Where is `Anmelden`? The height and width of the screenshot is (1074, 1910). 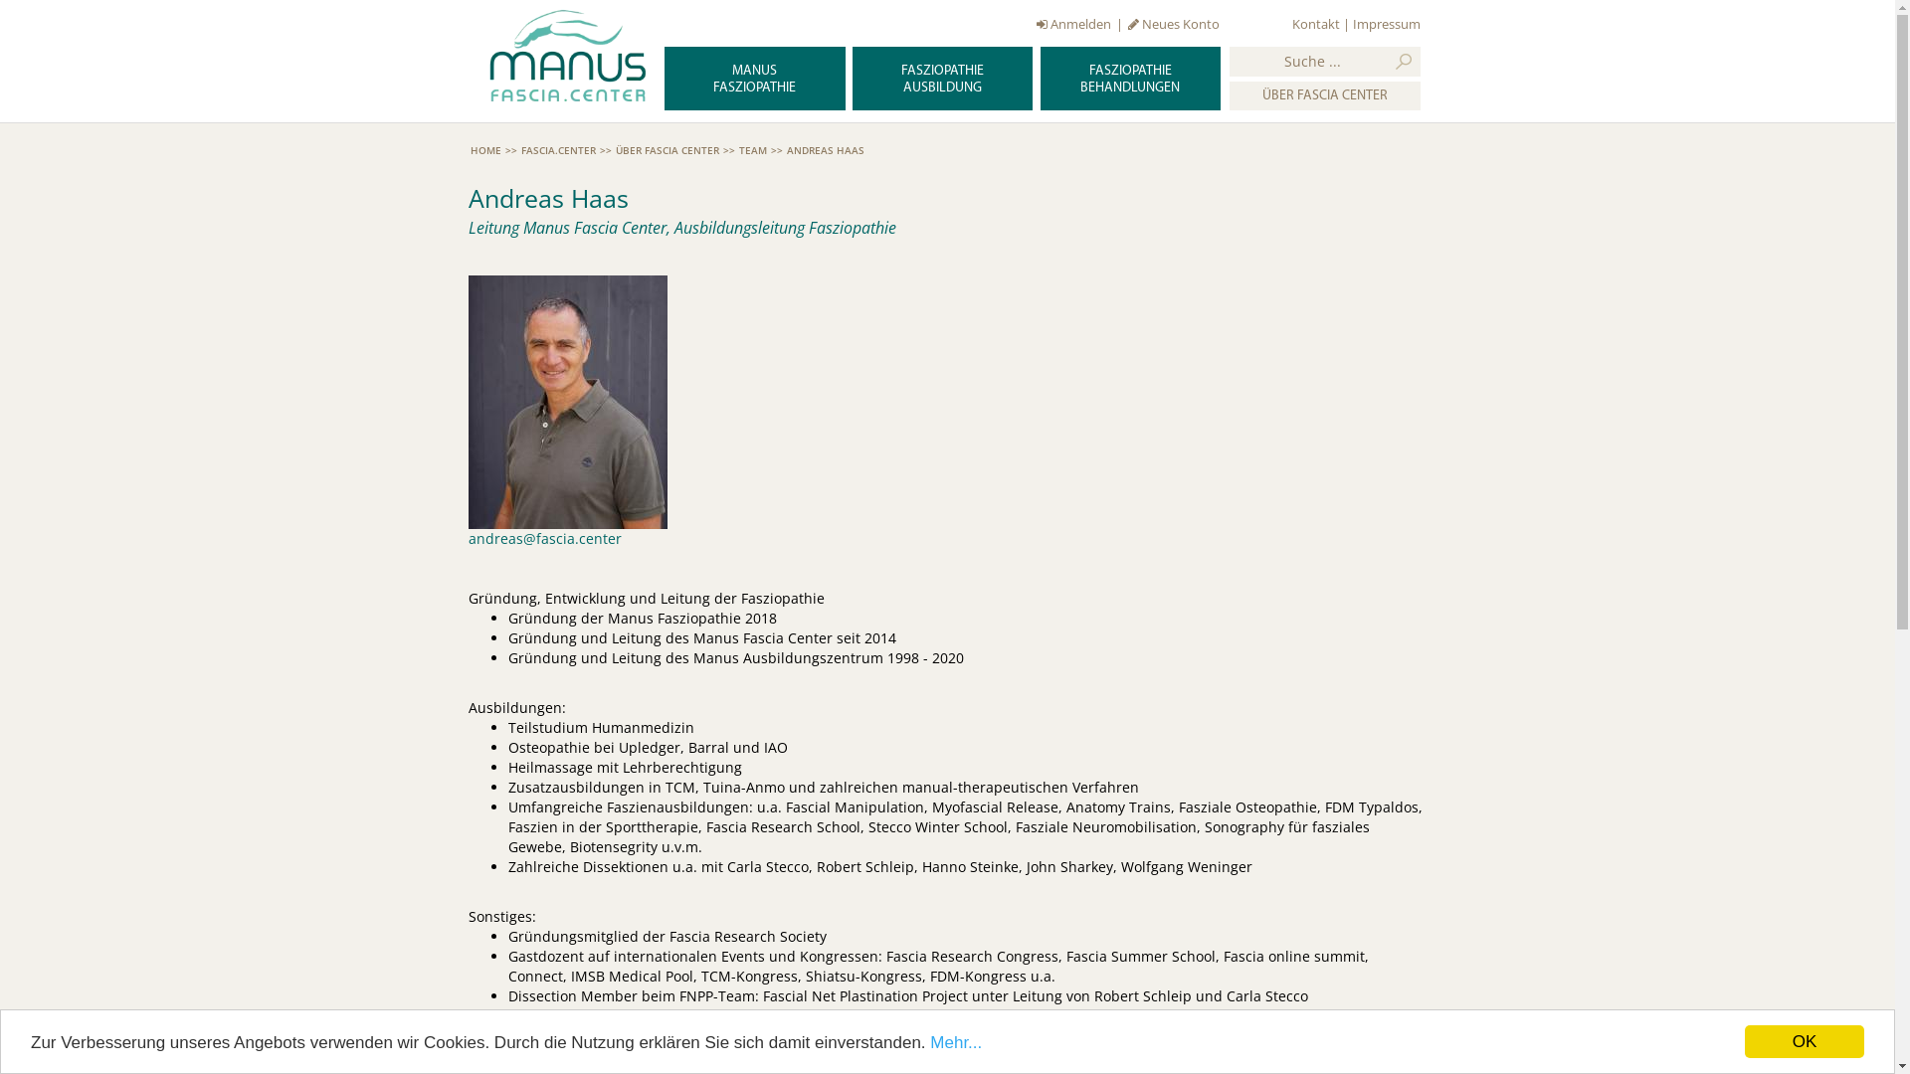 Anmelden is located at coordinates (1074, 24).